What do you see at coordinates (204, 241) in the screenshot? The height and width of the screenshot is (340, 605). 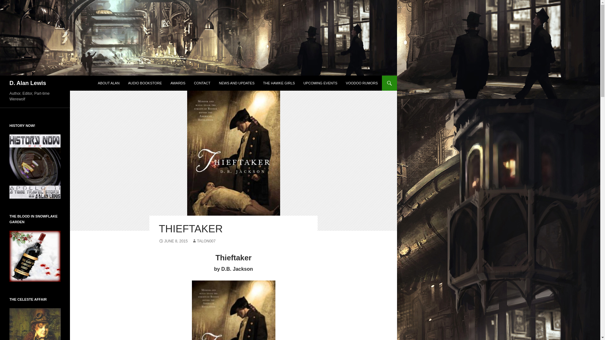 I see `TALON007` at bounding box center [204, 241].